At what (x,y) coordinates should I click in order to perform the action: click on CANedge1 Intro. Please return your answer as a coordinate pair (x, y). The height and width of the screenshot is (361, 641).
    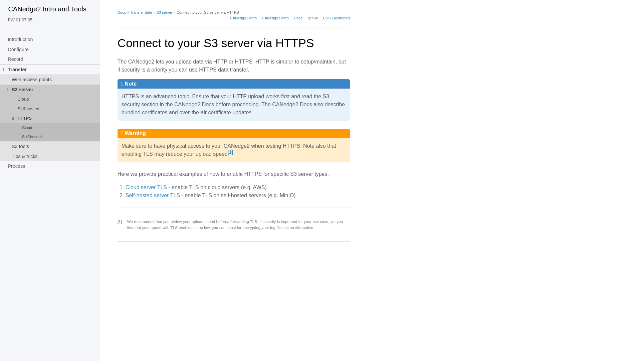
    Looking at the image, I should click on (243, 18).